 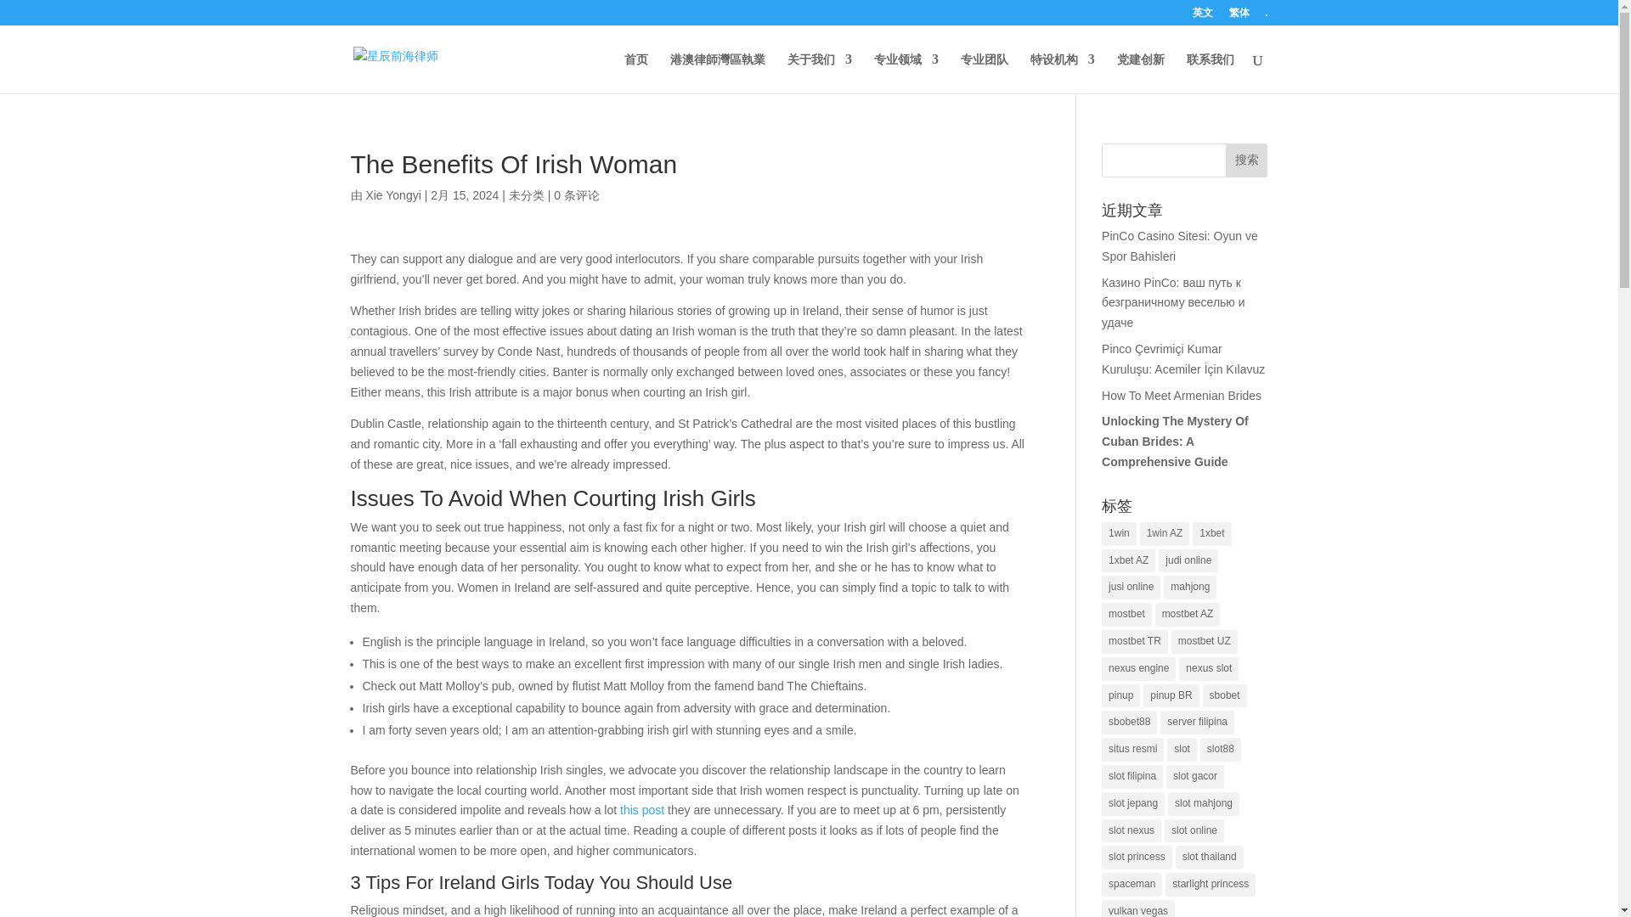 I want to click on Xie Yongyi, so click(x=392, y=195).